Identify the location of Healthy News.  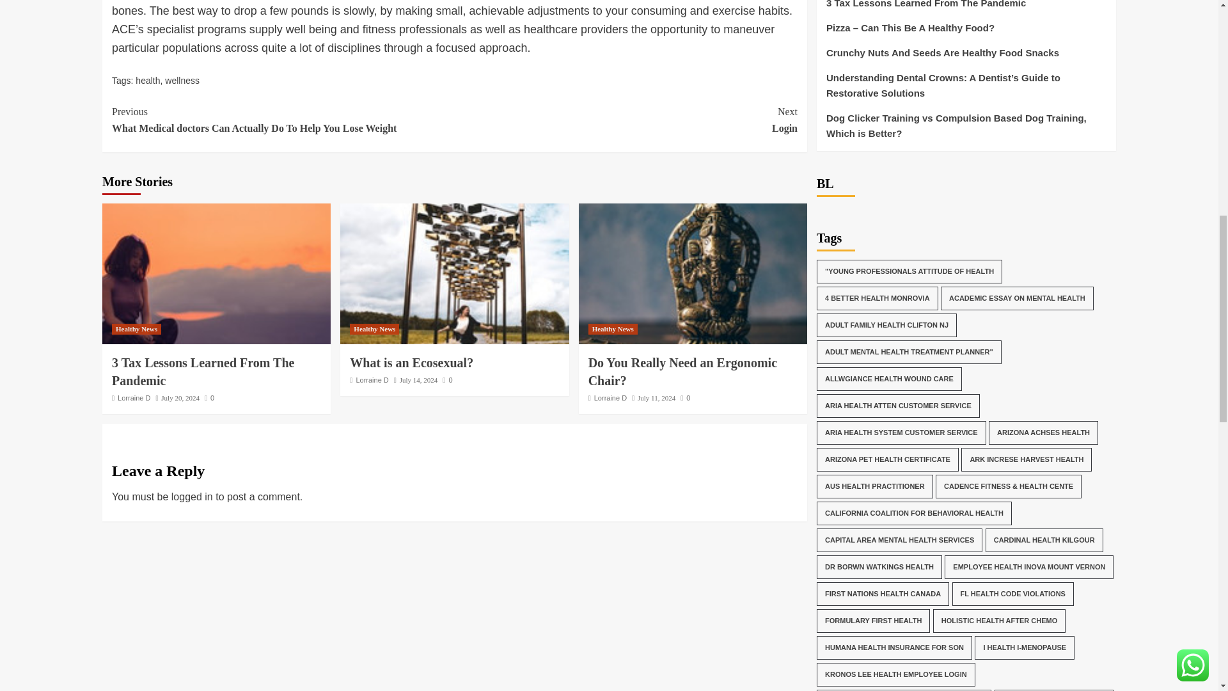
(136, 329).